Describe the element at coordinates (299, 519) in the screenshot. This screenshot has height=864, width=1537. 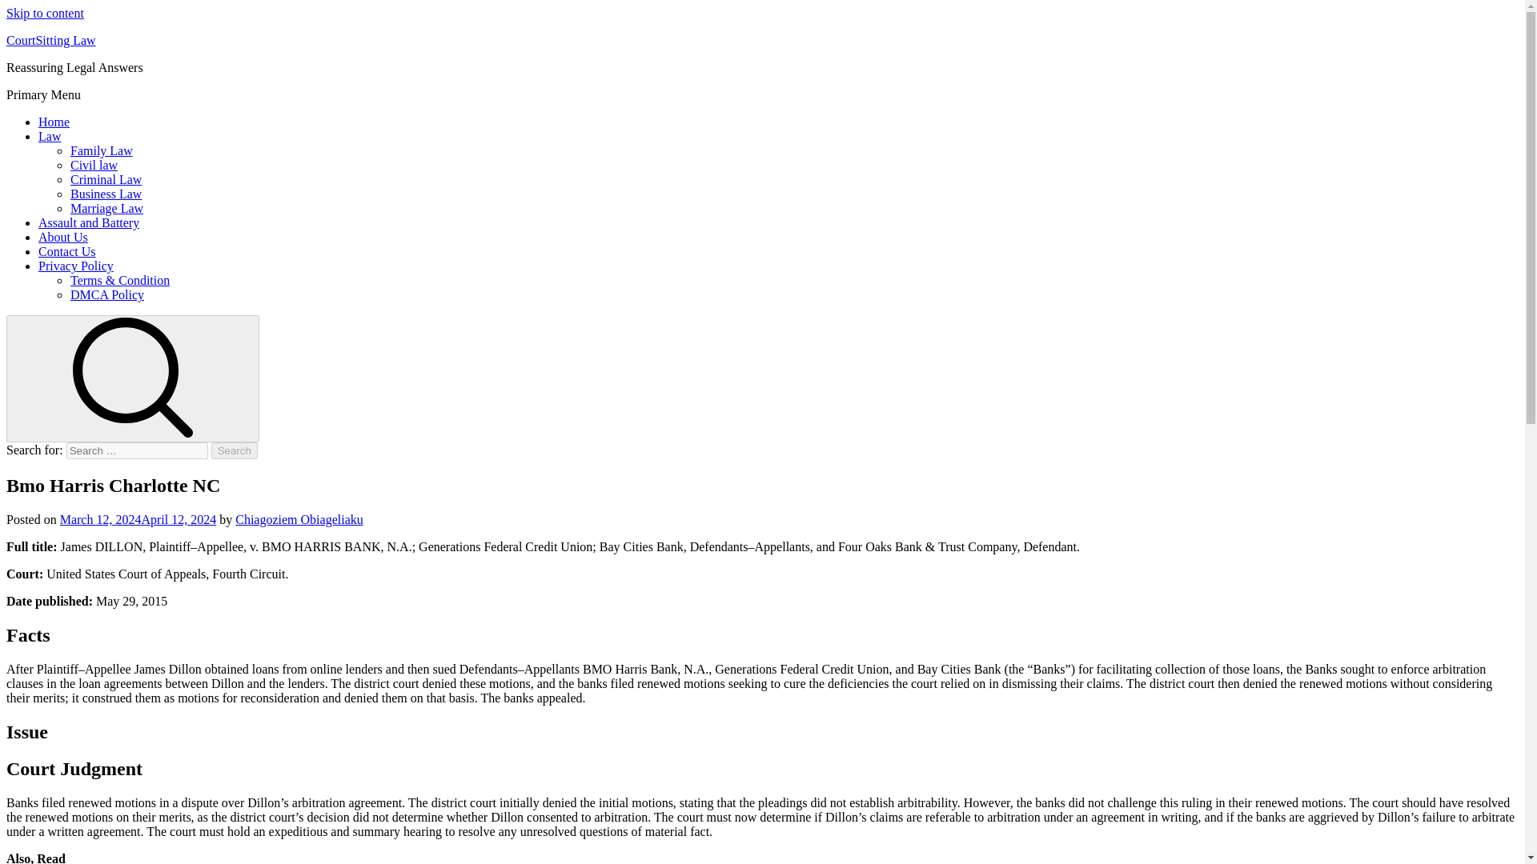
I see `Chiagoziem Obiageliaku` at that location.